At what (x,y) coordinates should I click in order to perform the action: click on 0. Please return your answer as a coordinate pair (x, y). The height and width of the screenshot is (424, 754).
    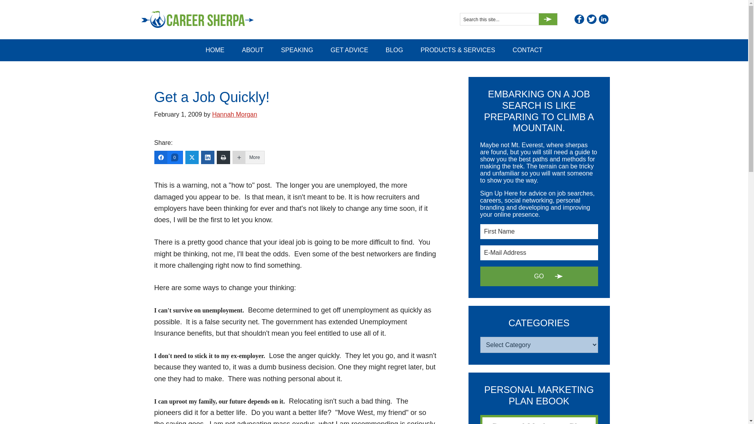
    Looking at the image, I should click on (168, 157).